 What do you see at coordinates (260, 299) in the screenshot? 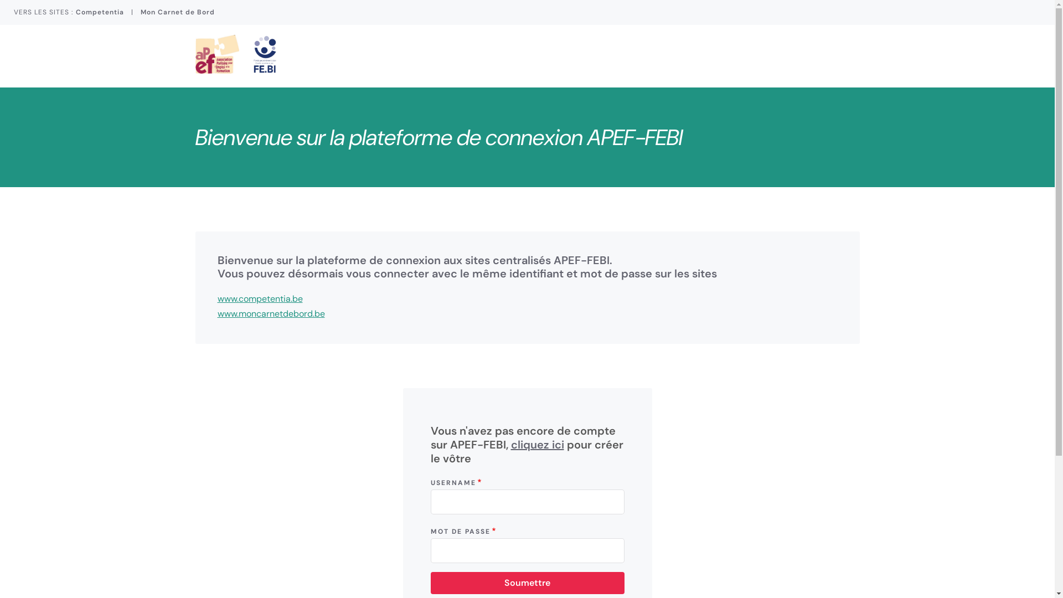
I see `www.competentia.be` at bounding box center [260, 299].